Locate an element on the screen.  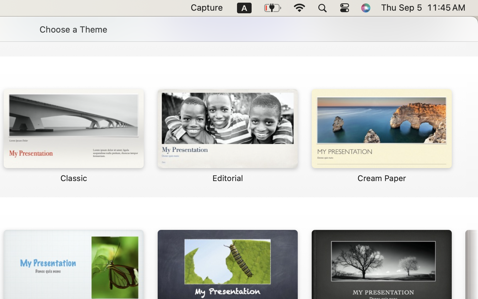
Choose a Theme is located at coordinates (73, 29).